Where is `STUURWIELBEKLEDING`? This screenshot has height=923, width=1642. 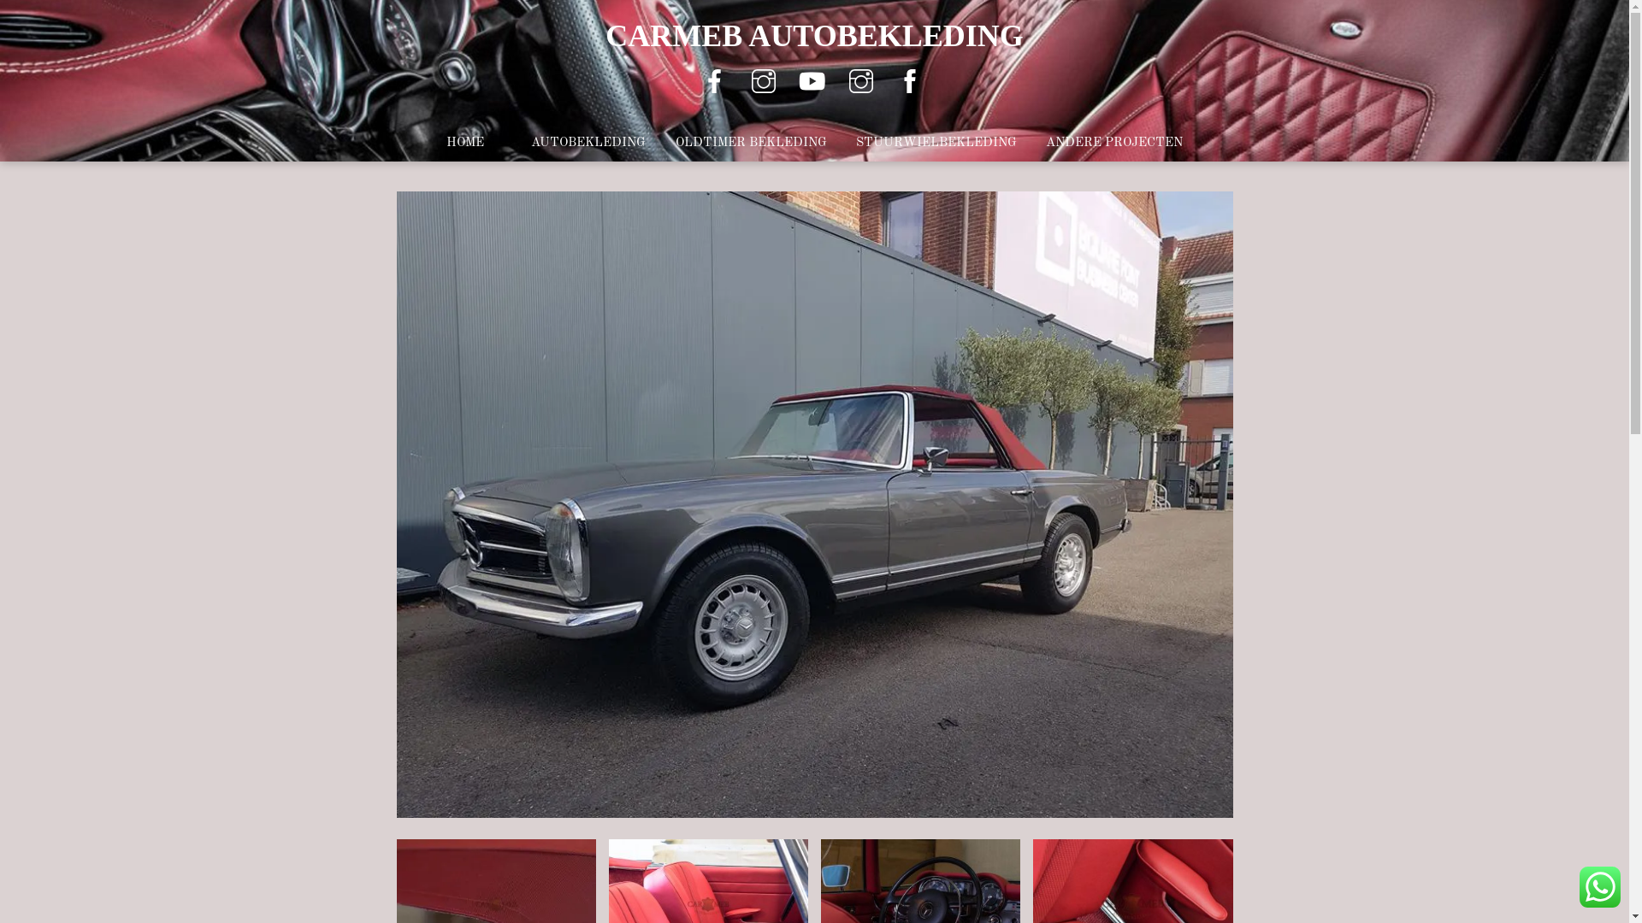 STUURWIELBEKLEDING is located at coordinates (936, 144).